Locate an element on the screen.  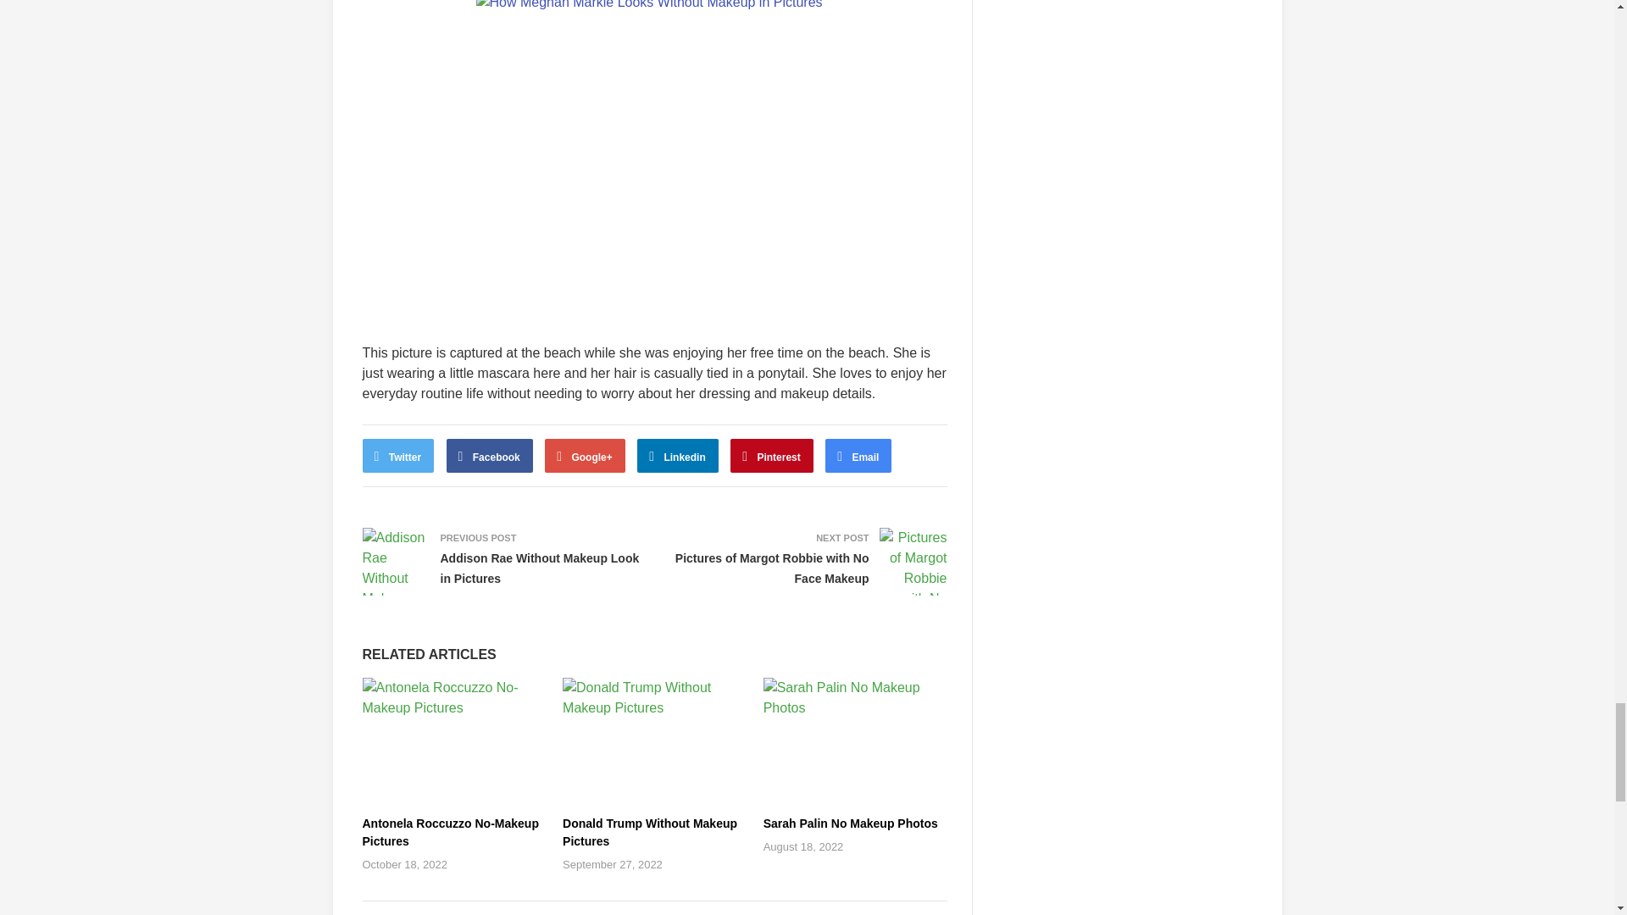
Pinterest is located at coordinates (772, 456).